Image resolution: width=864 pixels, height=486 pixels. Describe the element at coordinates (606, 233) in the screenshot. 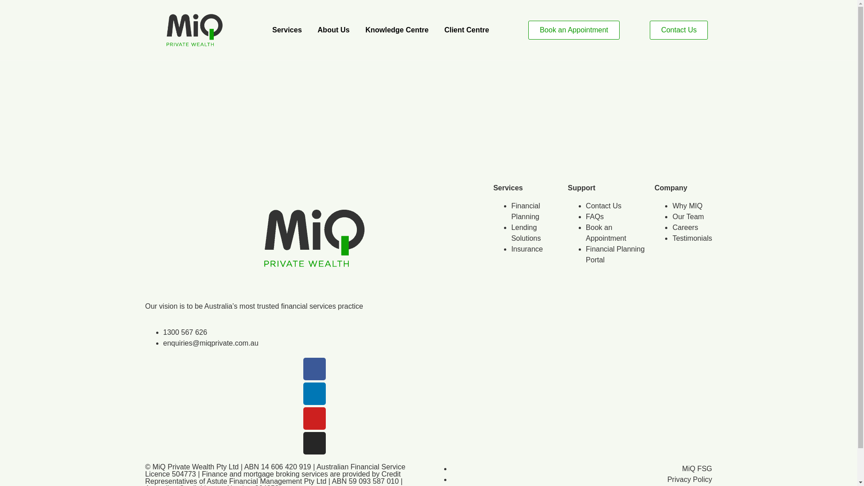

I see `Book an Appointment` at that location.